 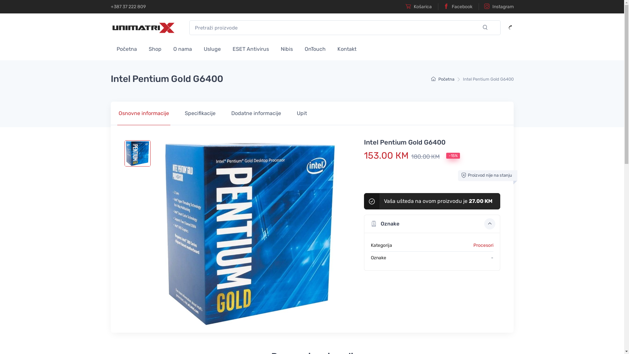 What do you see at coordinates (484, 245) in the screenshot?
I see `Procesori` at bounding box center [484, 245].